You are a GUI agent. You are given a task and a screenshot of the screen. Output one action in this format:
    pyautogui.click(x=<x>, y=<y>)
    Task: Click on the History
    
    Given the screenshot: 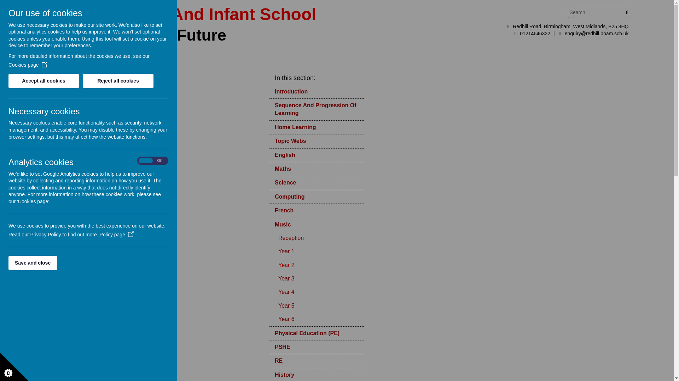 What is the action you would take?
    pyautogui.click(x=316, y=375)
    